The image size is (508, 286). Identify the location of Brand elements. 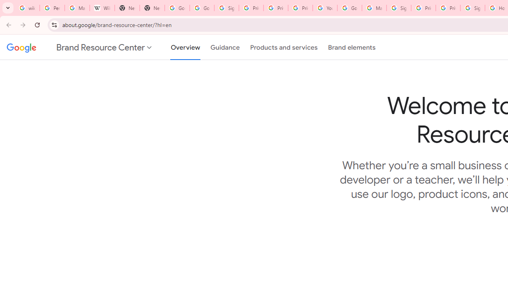
(352, 47).